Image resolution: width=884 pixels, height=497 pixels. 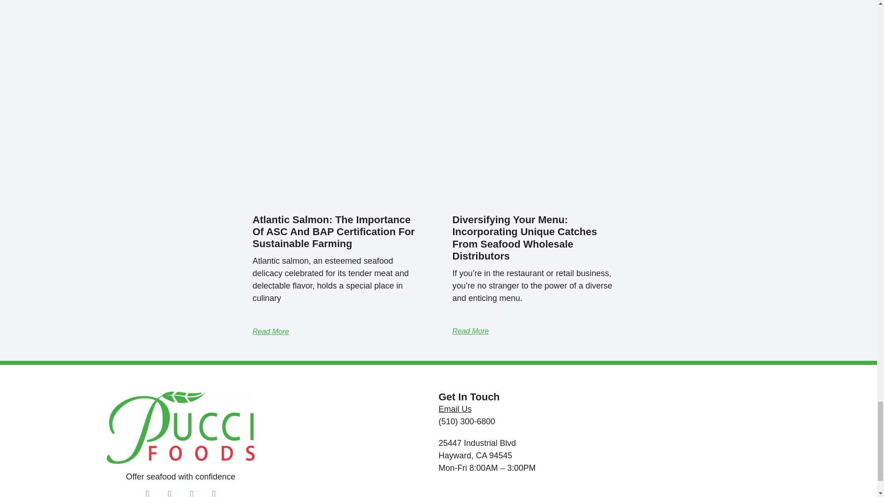 I want to click on Read More, so click(x=270, y=331).